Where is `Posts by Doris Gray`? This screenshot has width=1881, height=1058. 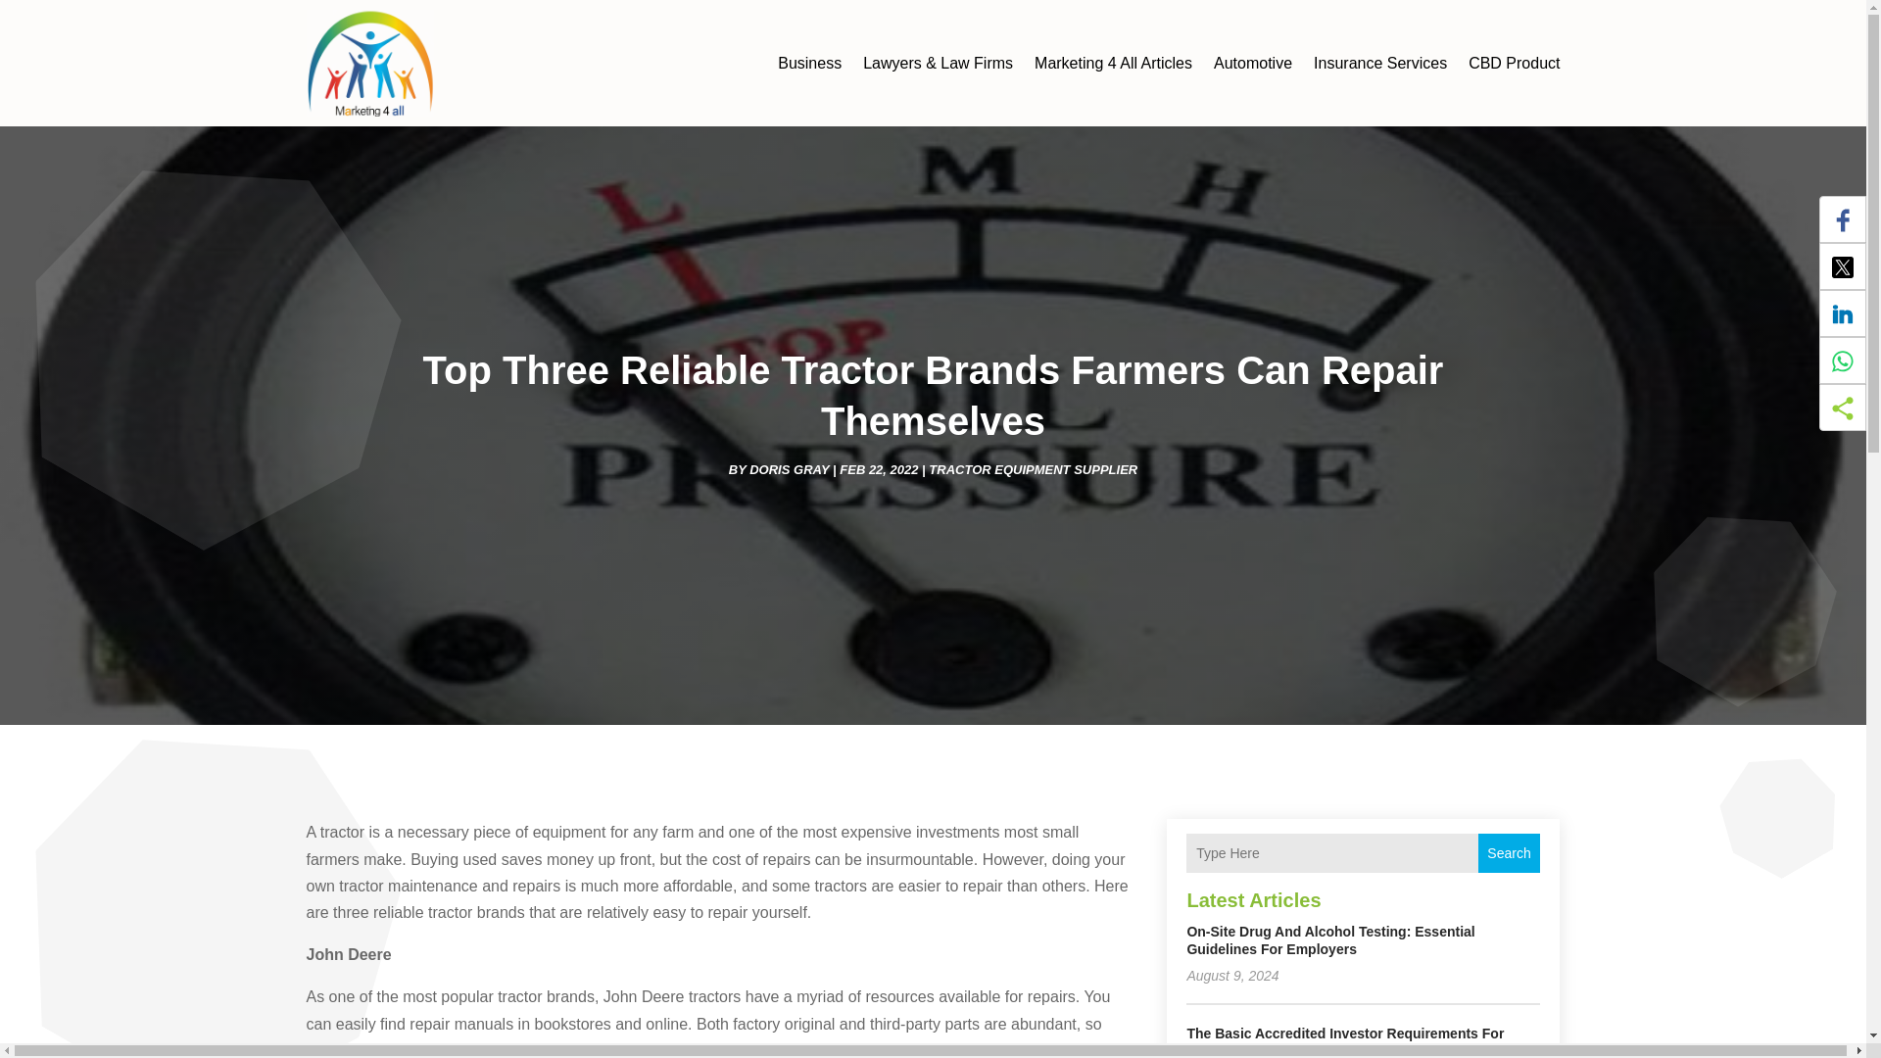
Posts by Doris Gray is located at coordinates (789, 469).